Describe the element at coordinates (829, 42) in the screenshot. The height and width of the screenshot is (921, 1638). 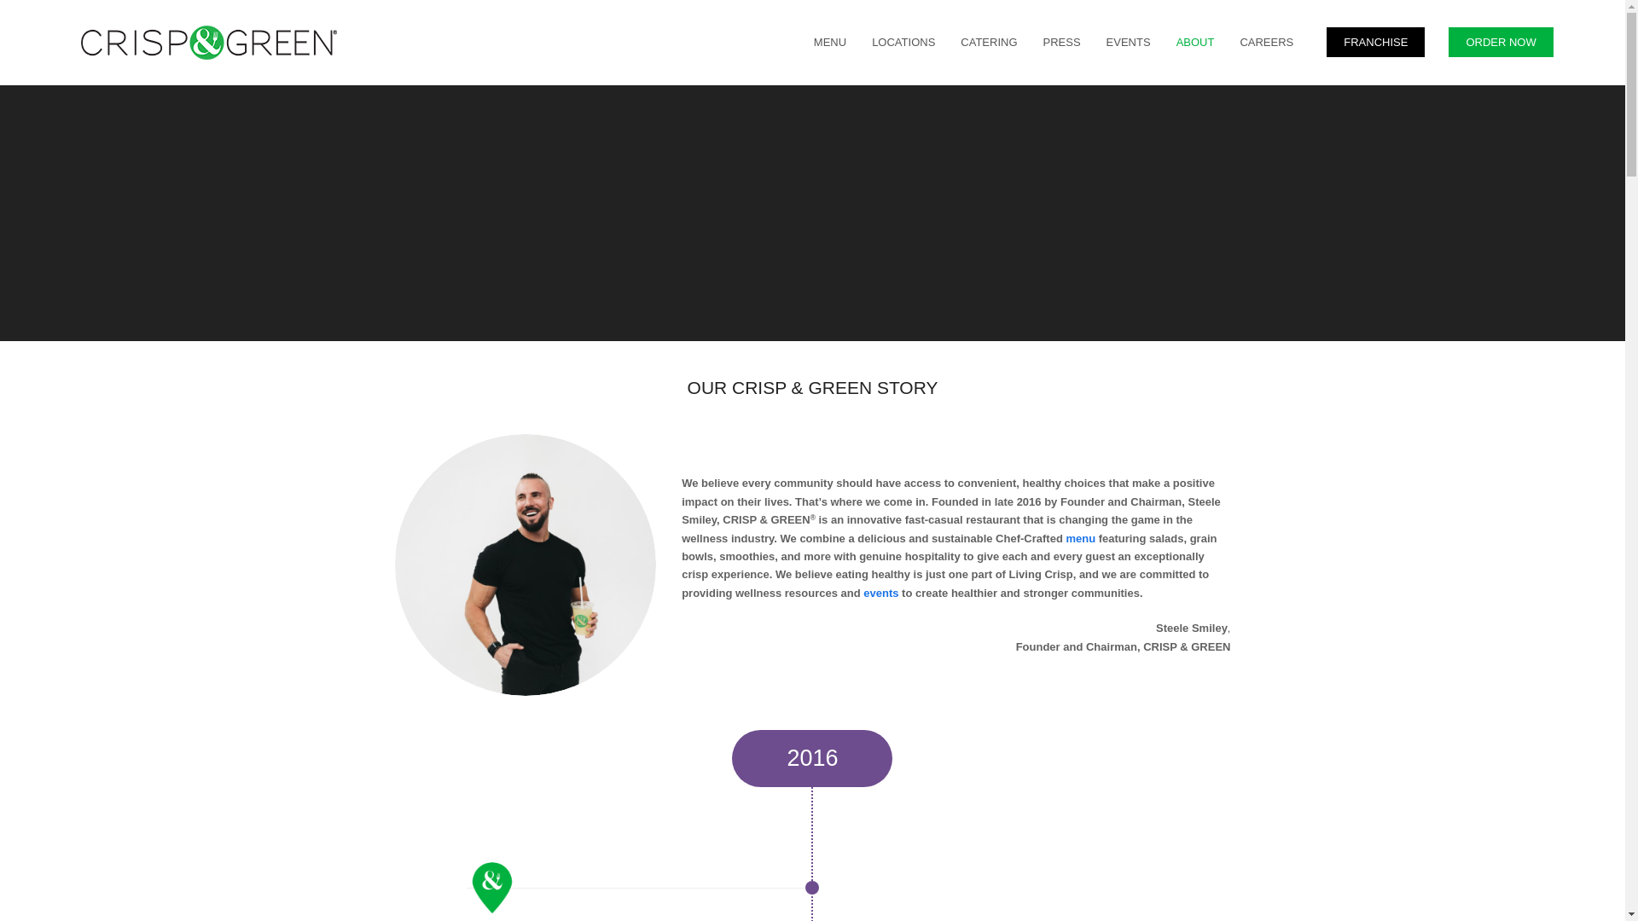
I see `MENU` at that location.